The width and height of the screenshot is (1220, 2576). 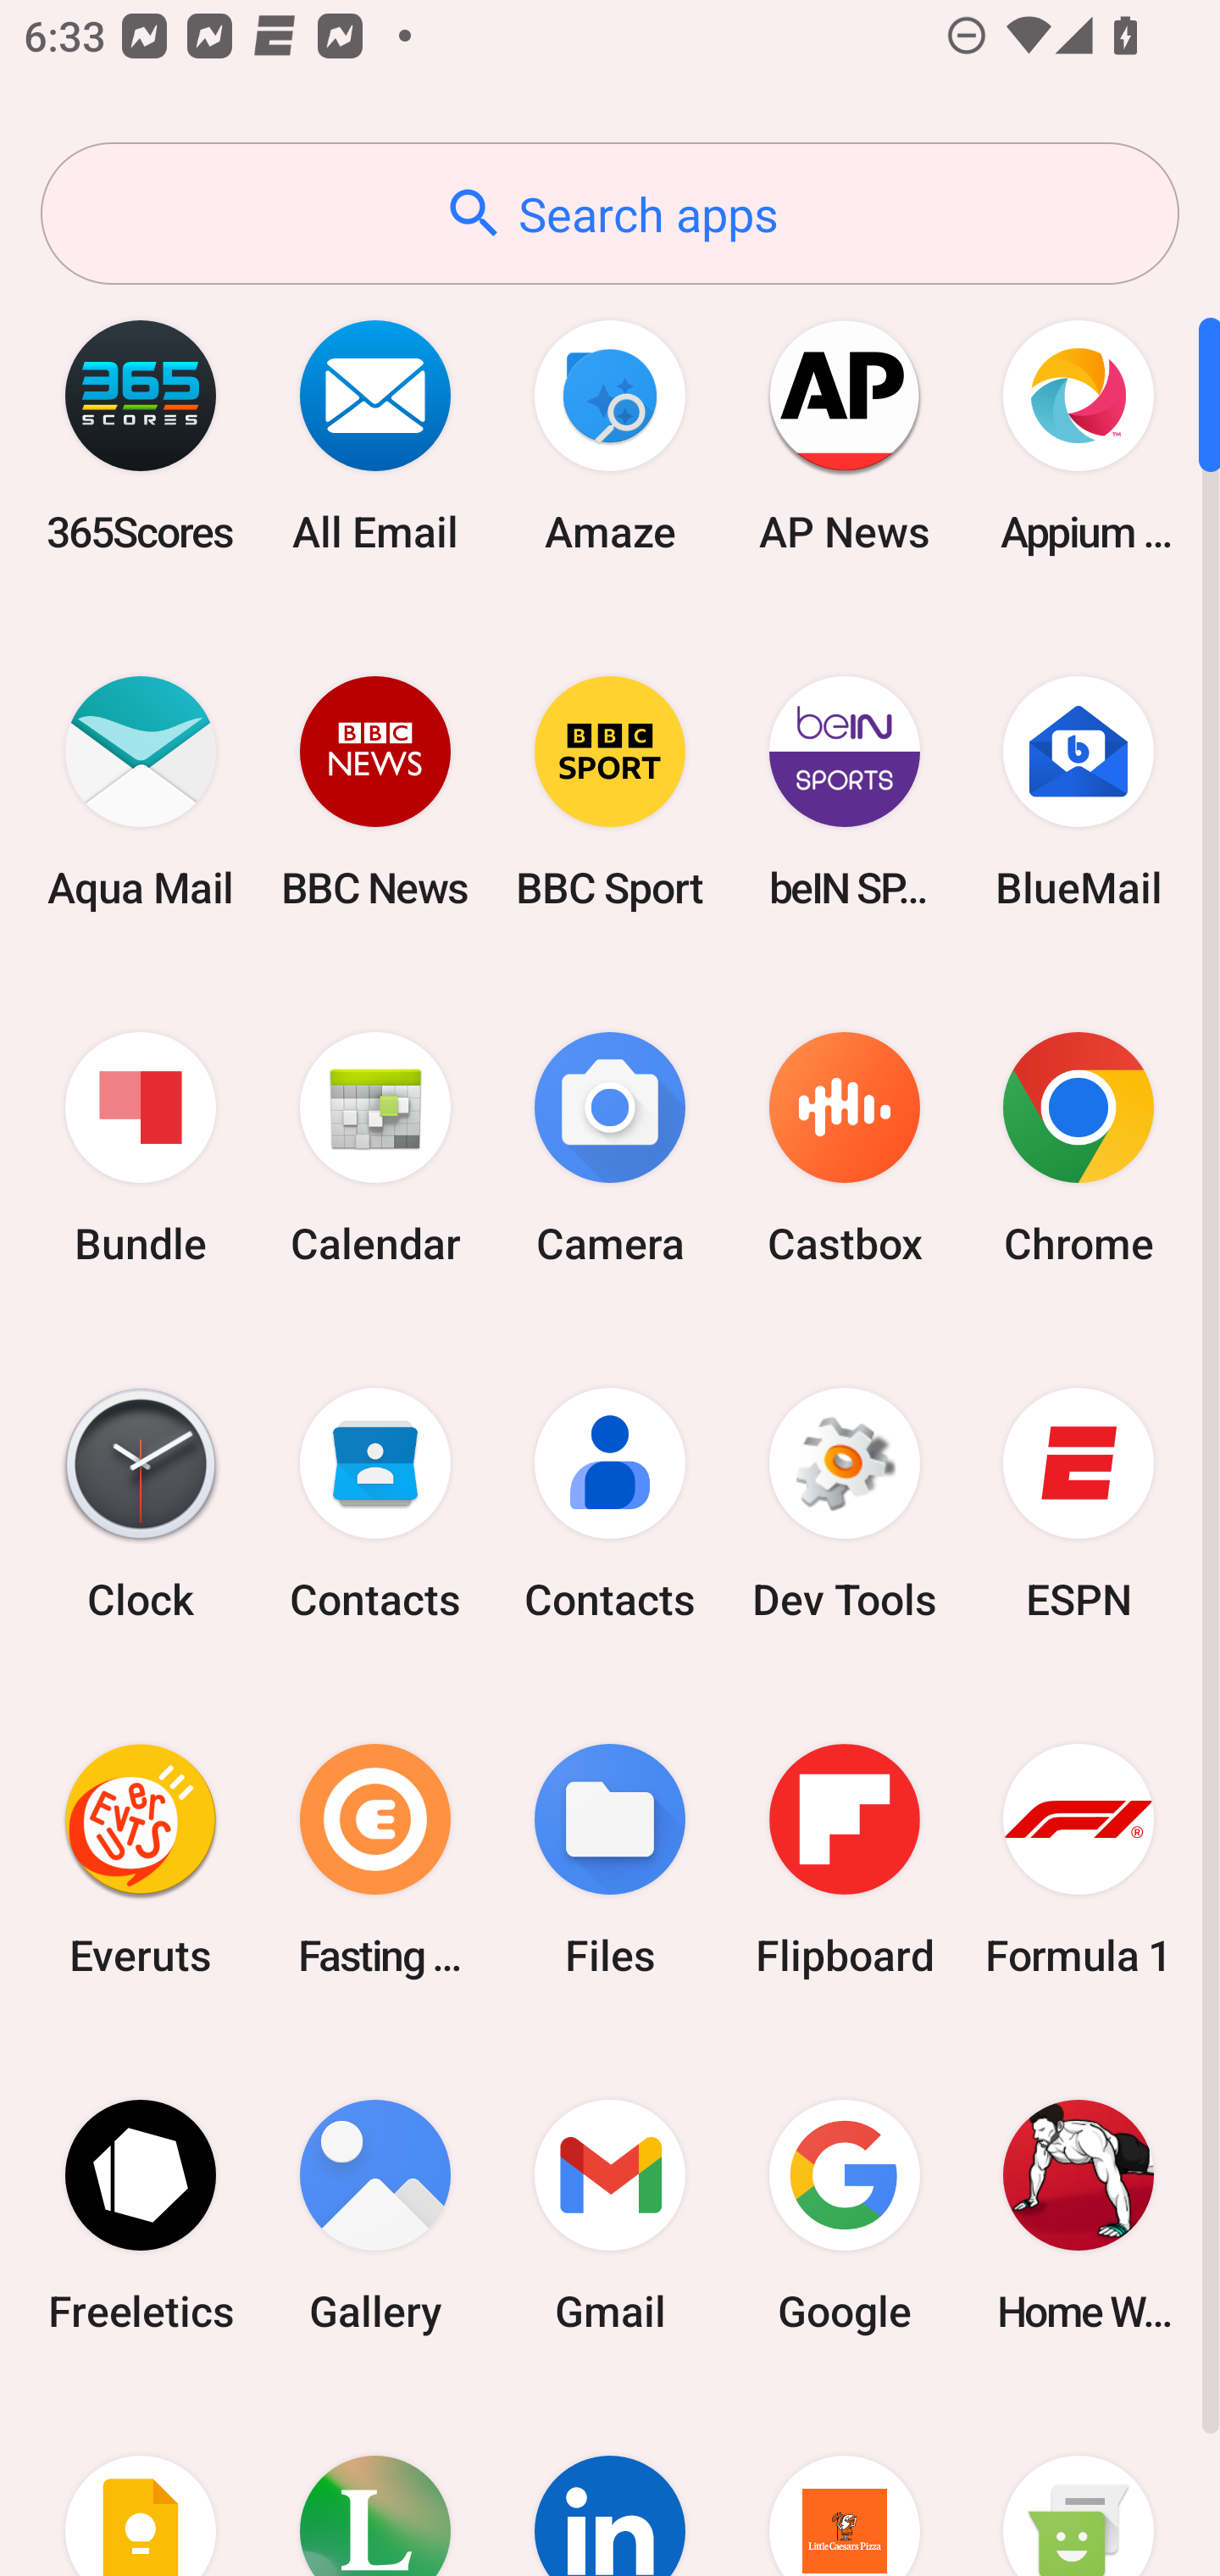 What do you see at coordinates (141, 2215) in the screenshot?
I see `Freeletics` at bounding box center [141, 2215].